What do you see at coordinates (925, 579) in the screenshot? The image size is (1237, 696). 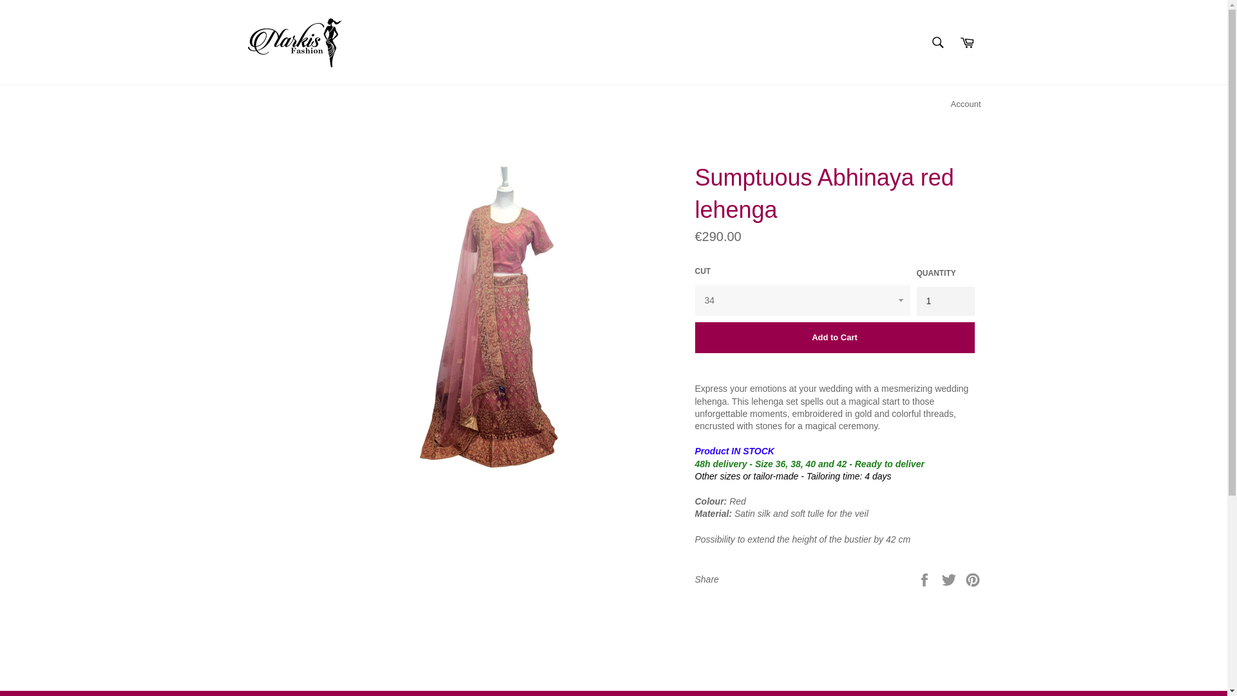 I see `Share on Facebook` at bounding box center [925, 579].